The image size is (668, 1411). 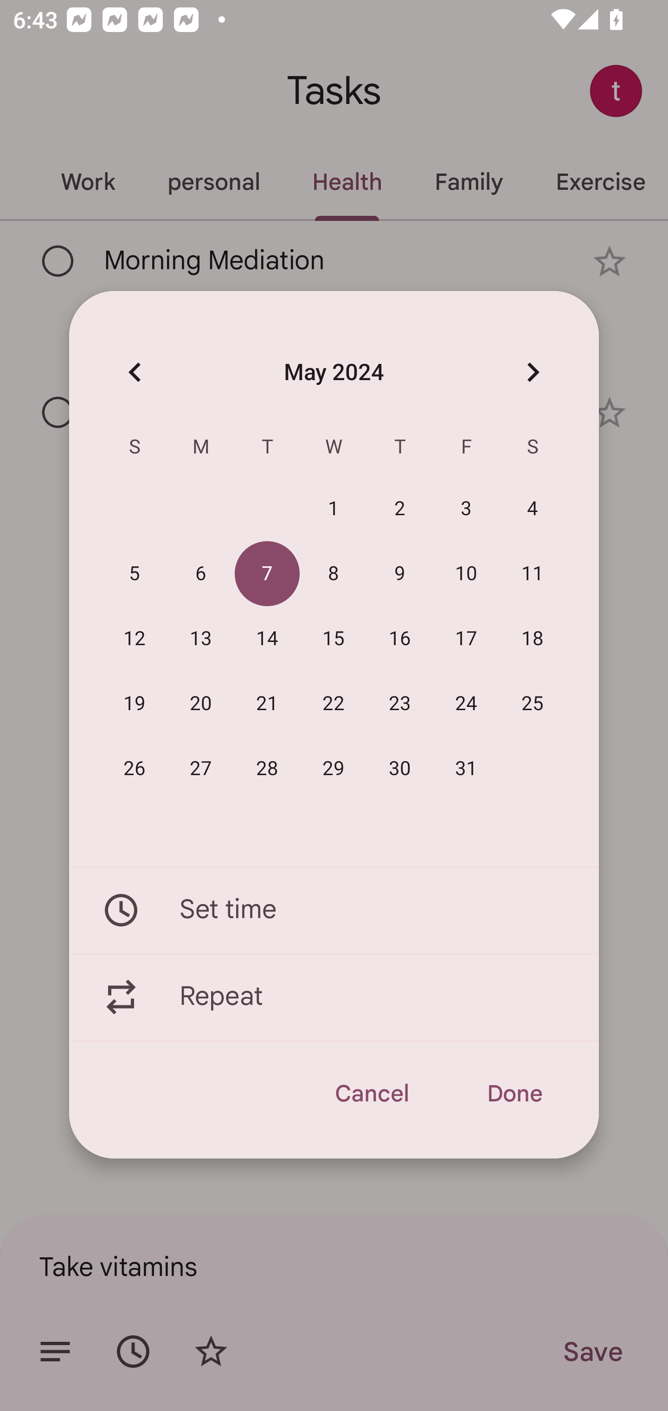 I want to click on 19 19 May 2024, so click(x=135, y=704).